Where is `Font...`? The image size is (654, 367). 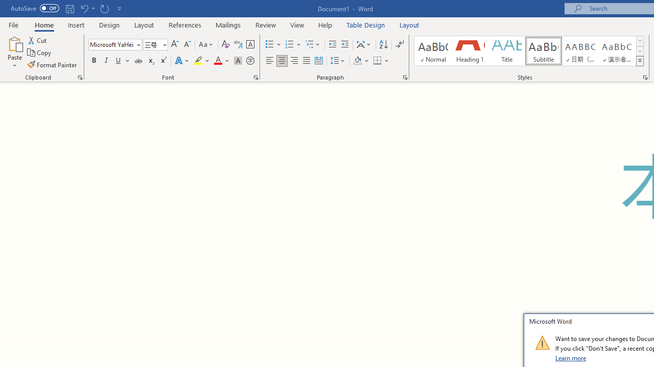 Font... is located at coordinates (255, 77).